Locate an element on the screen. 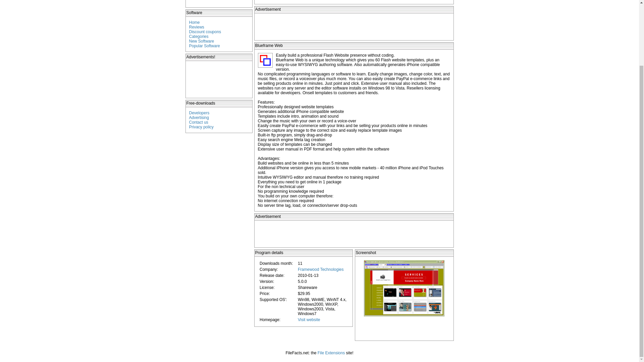 The height and width of the screenshot is (362, 644). Discount coupons is located at coordinates (205, 32).